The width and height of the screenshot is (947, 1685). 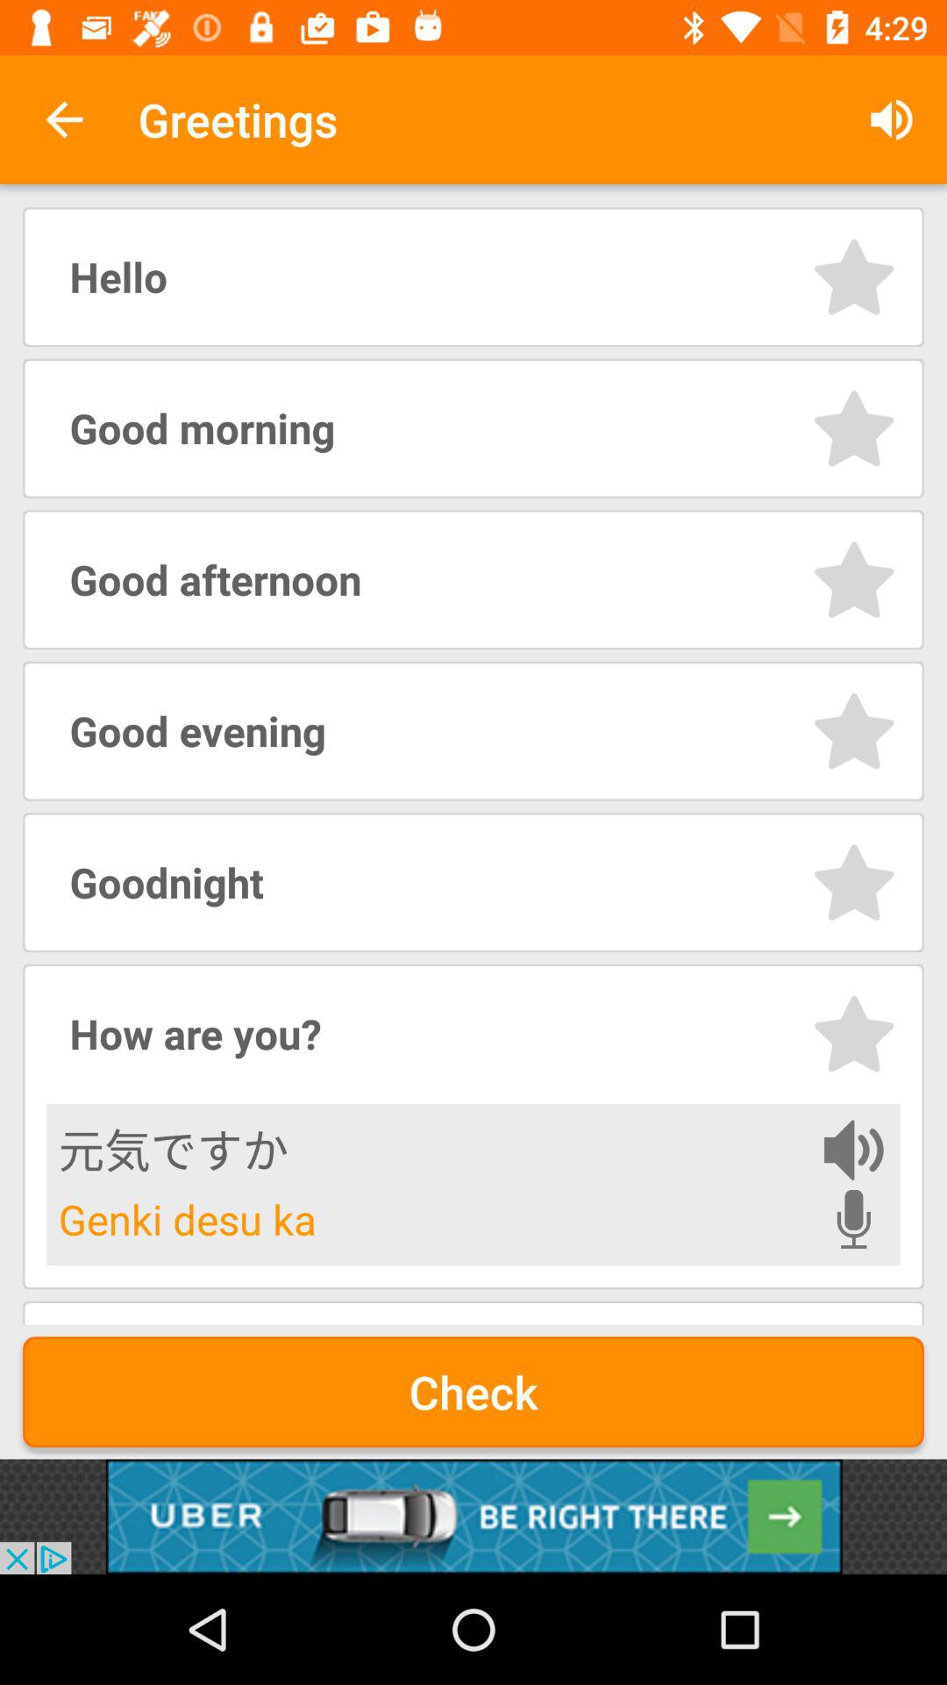 I want to click on like item, so click(x=854, y=277).